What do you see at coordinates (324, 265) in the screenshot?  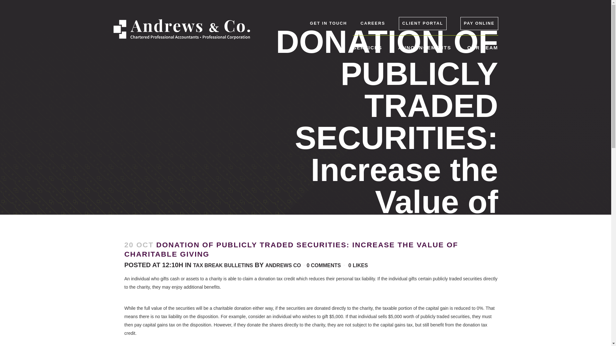 I see `0 COMMENTS` at bounding box center [324, 265].